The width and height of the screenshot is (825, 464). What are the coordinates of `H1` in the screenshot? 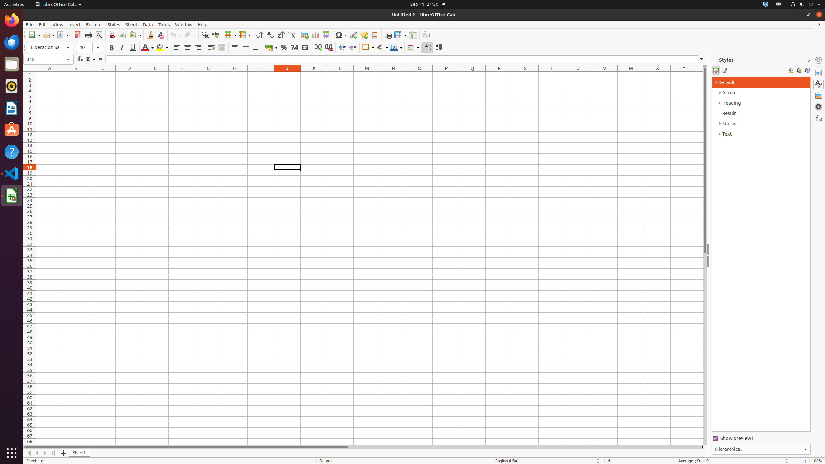 It's located at (235, 74).